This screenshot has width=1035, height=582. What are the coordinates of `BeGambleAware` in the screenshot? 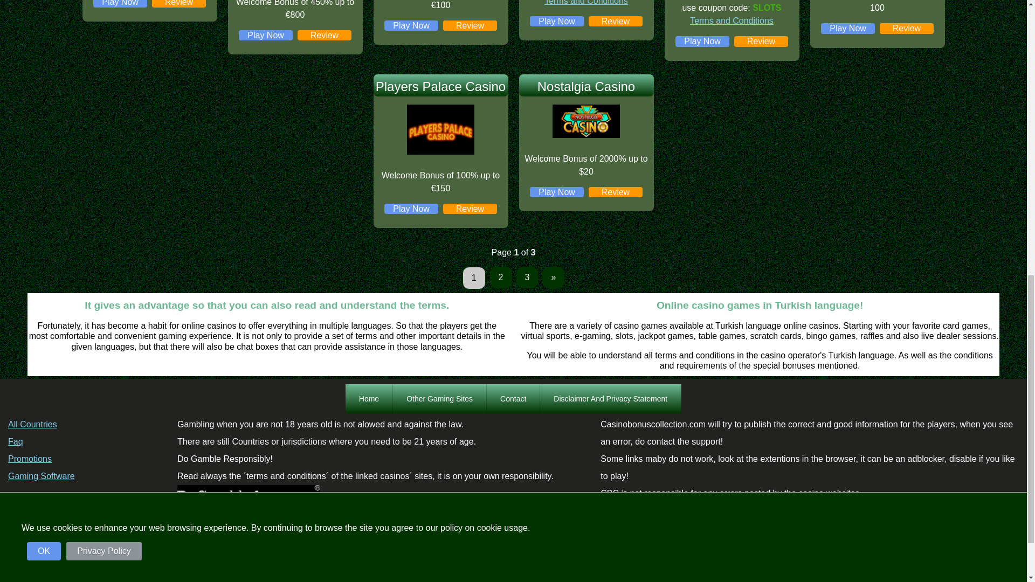 It's located at (248, 494).